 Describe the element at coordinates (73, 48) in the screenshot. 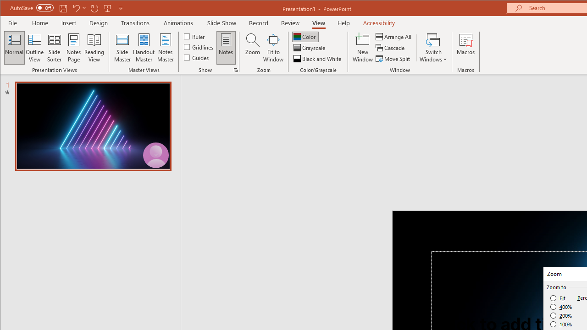

I see `Notes Page` at that location.